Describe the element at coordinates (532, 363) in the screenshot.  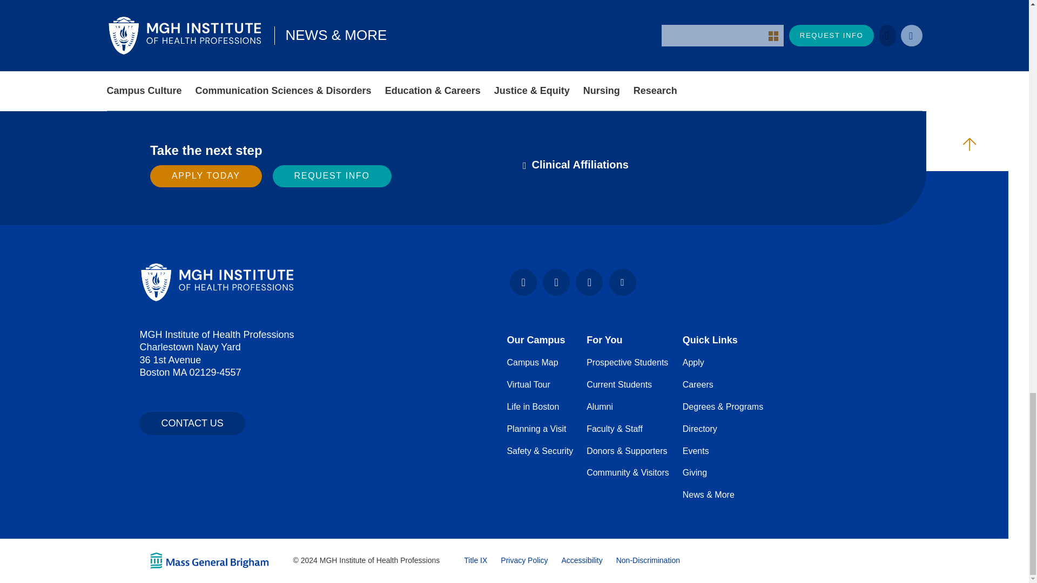
I see `Campus Map` at that location.